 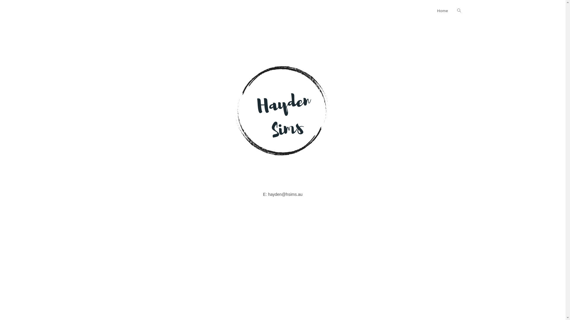 What do you see at coordinates (459, 11) in the screenshot?
I see `Toggle website search` at bounding box center [459, 11].